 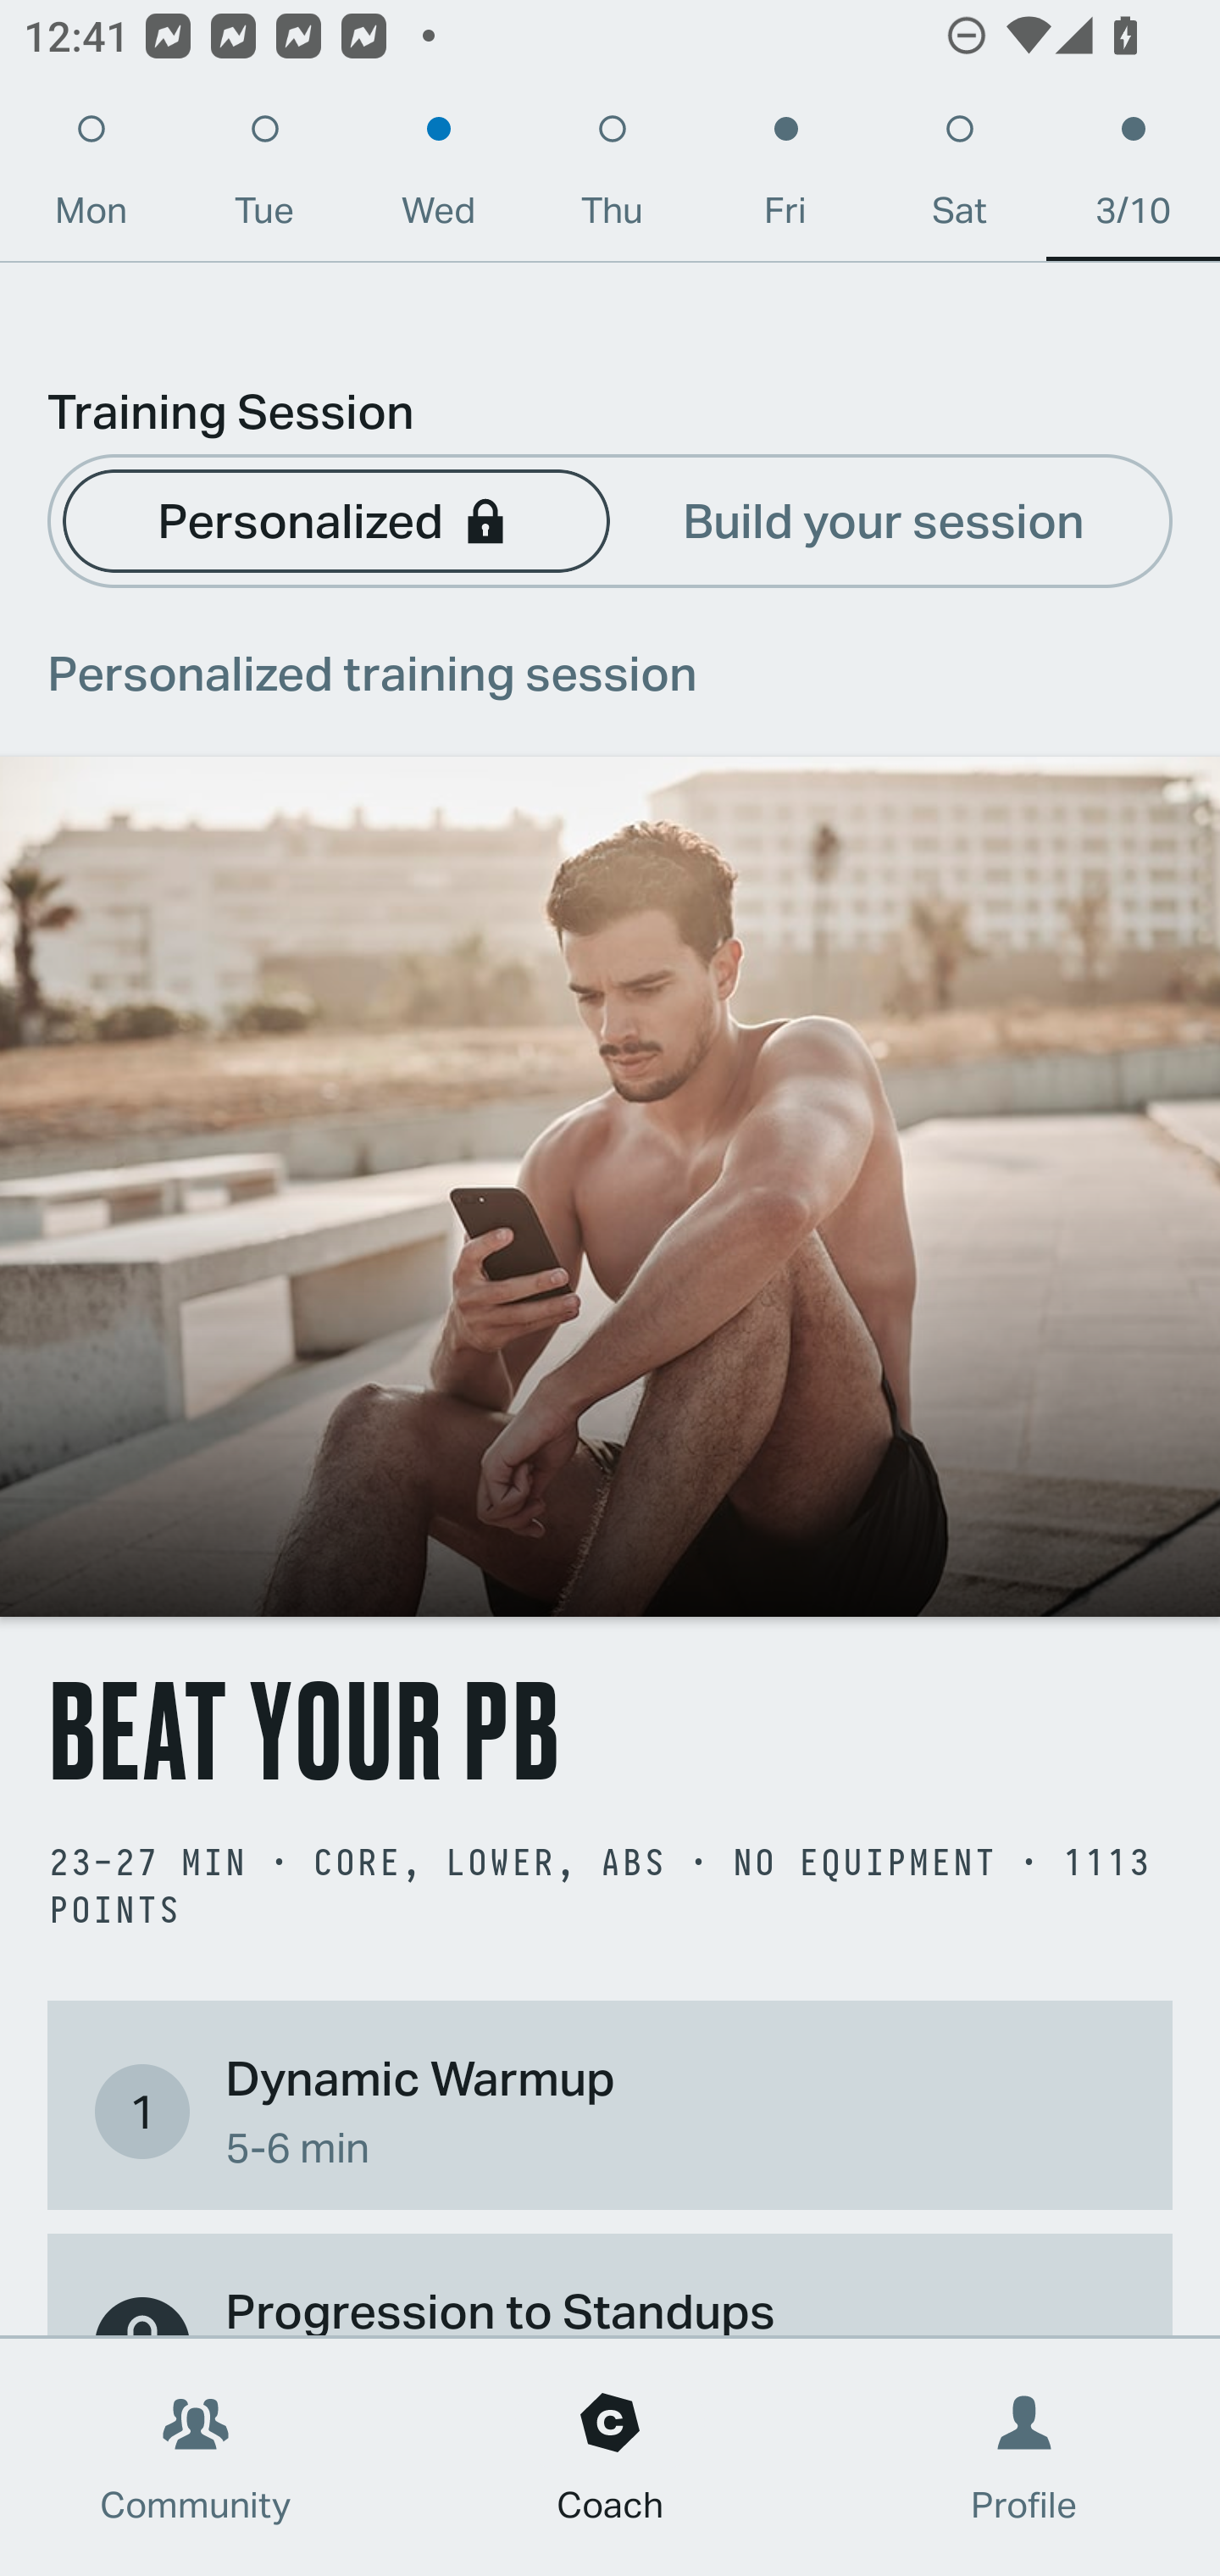 I want to click on Fri, so click(x=785, y=178).